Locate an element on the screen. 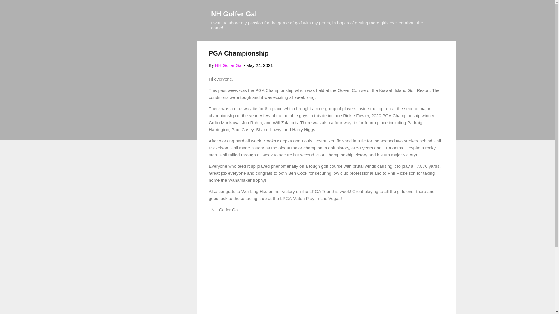  Search is located at coordinates (11, 7).